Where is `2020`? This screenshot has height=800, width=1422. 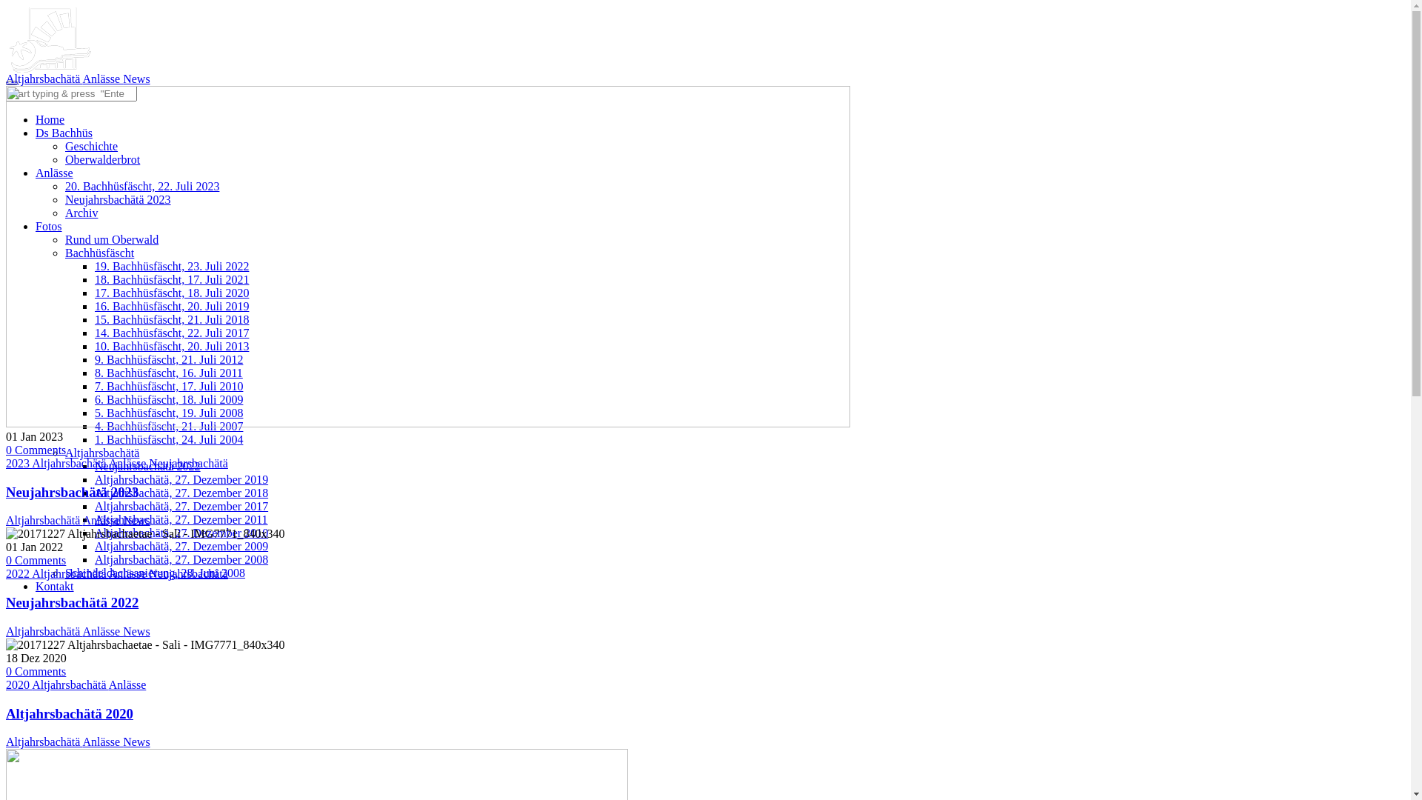
2020 is located at coordinates (19, 684).